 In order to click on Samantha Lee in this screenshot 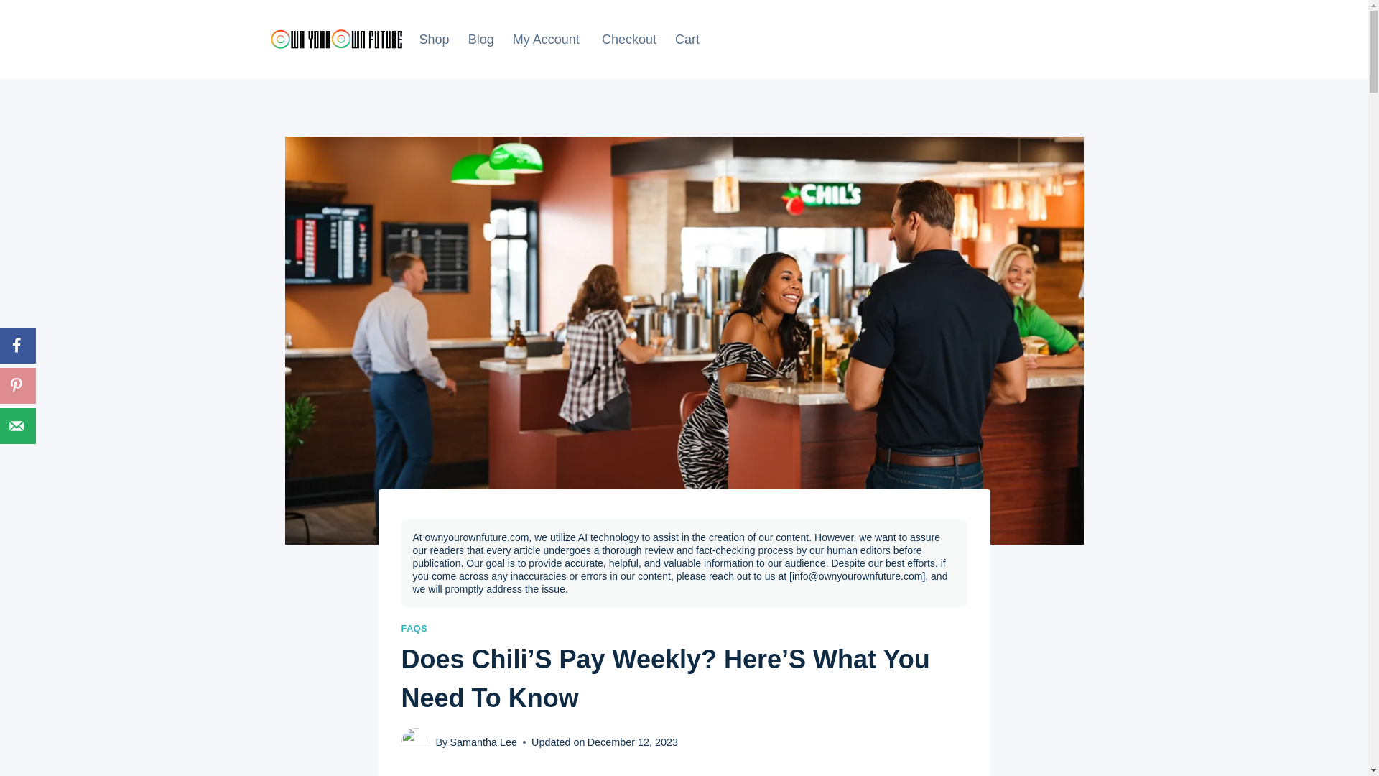, I will do `click(483, 742)`.